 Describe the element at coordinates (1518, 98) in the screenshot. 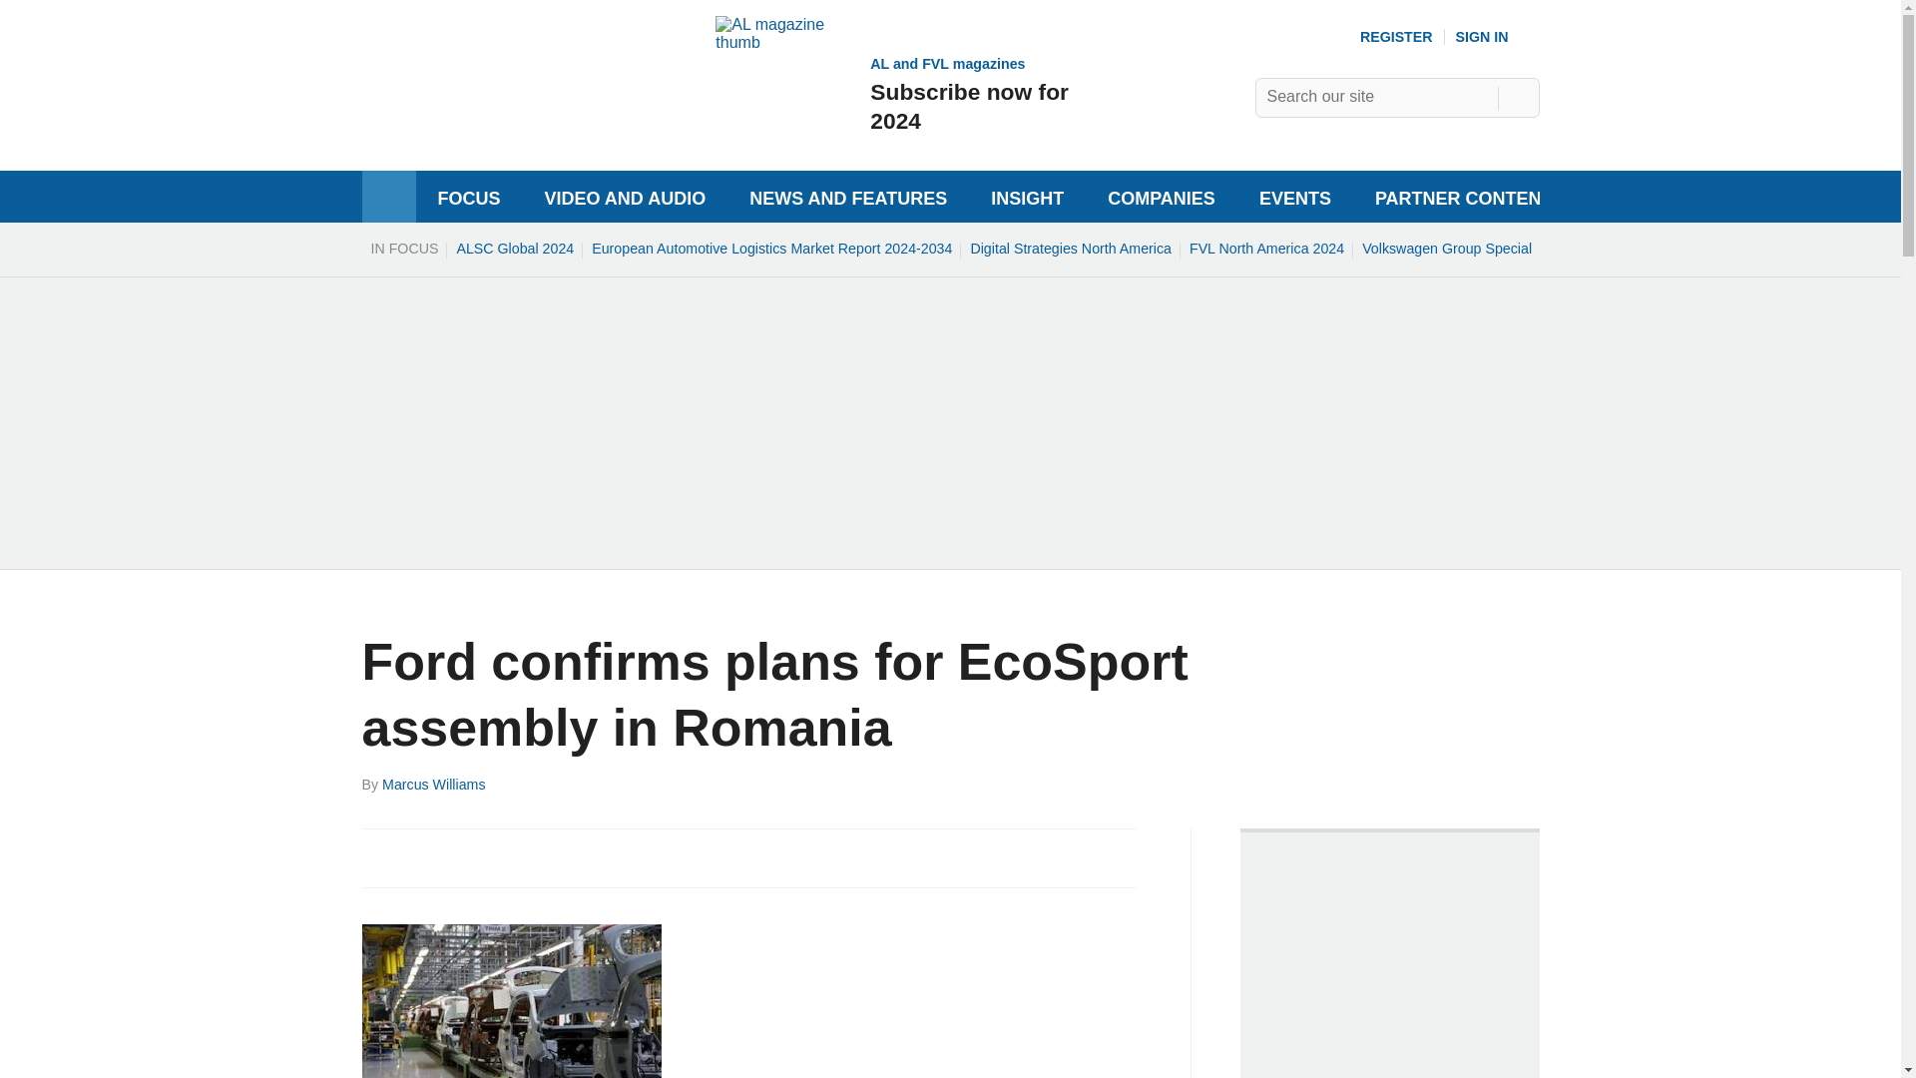

I see `SEARCH` at that location.